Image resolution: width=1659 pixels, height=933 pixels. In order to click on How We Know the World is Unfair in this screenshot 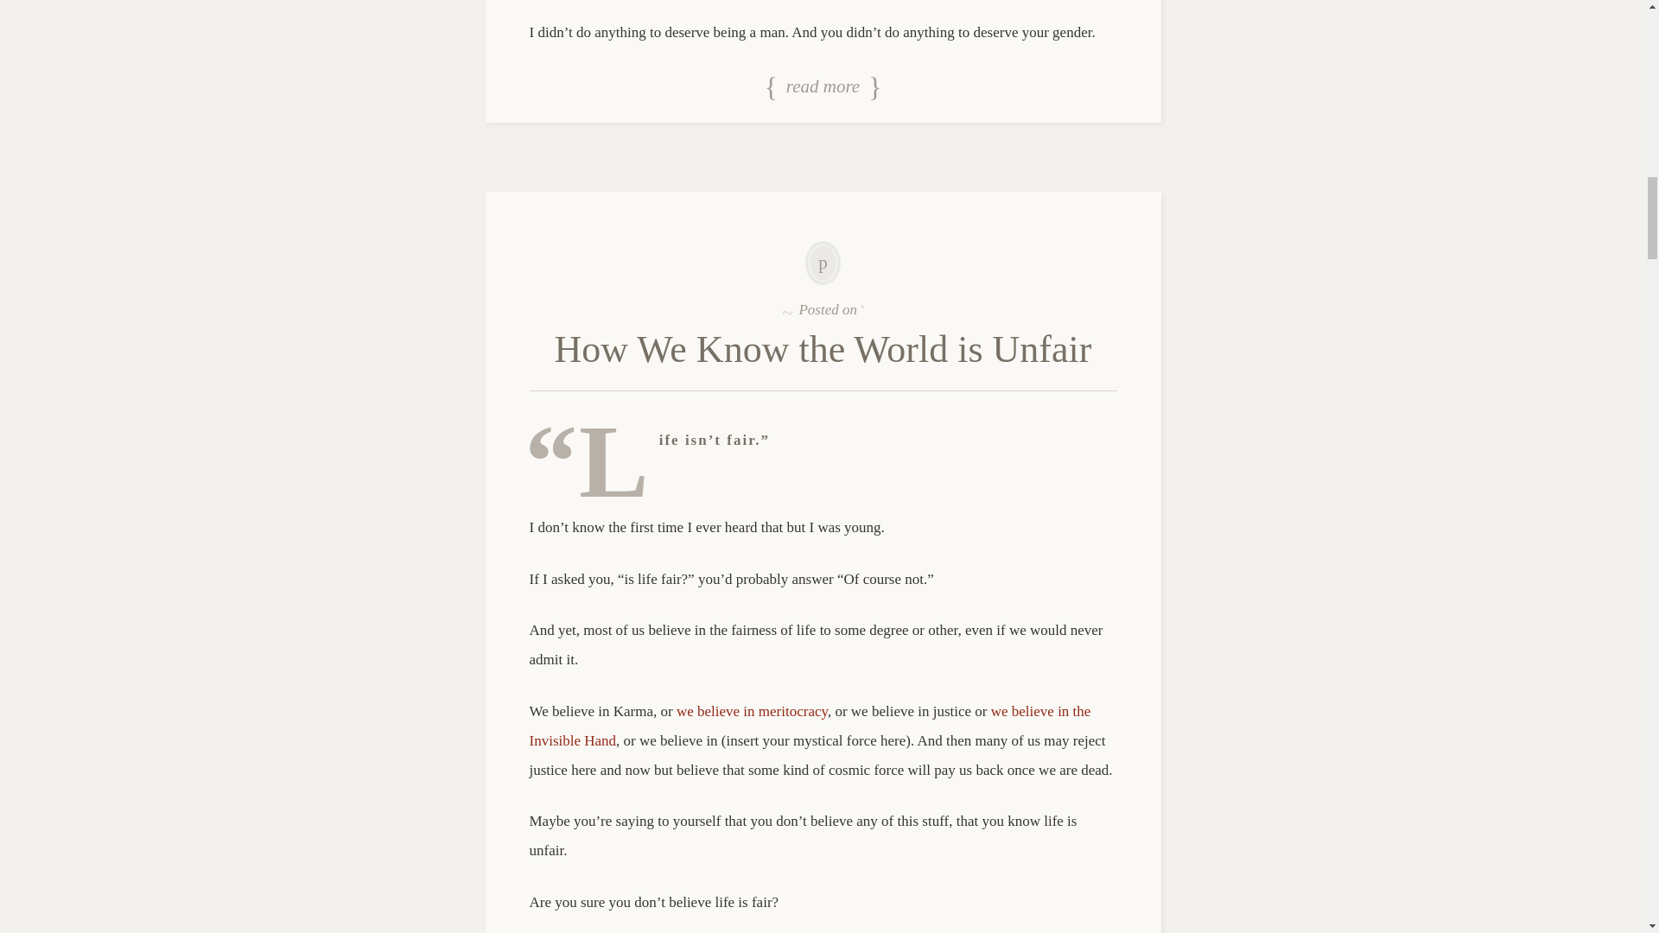, I will do `click(823, 349)`.